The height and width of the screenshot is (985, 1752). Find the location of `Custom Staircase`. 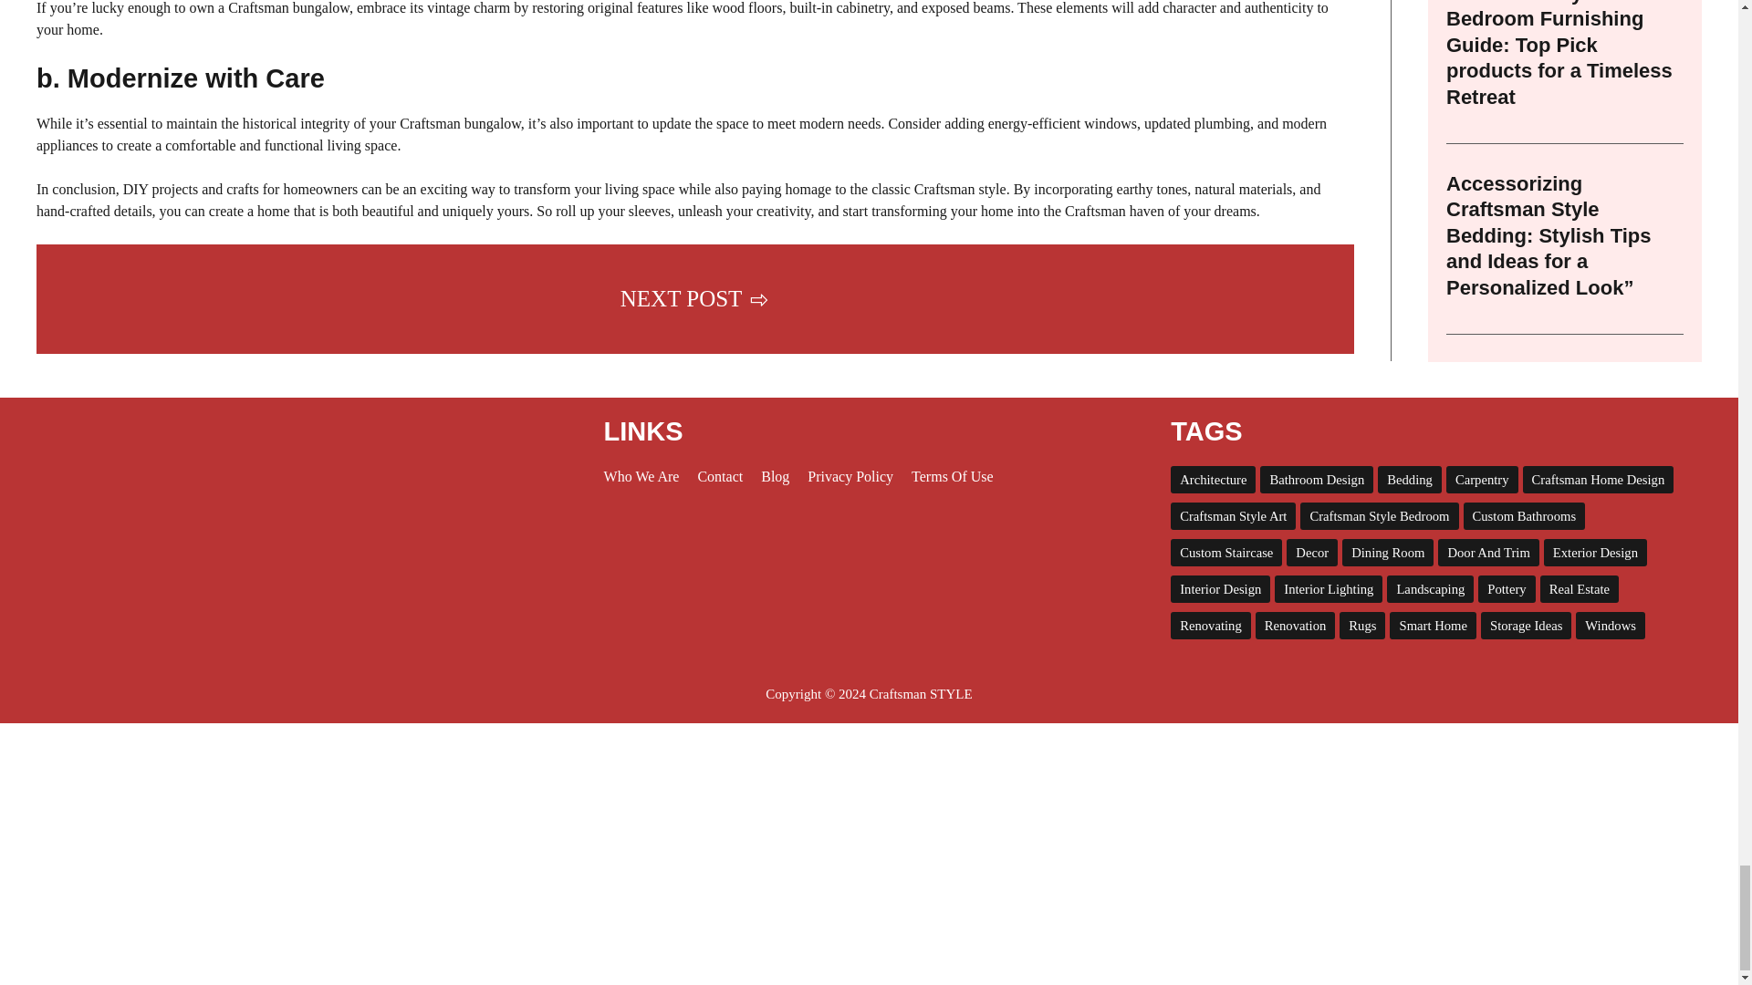

Custom Staircase is located at coordinates (1226, 553).